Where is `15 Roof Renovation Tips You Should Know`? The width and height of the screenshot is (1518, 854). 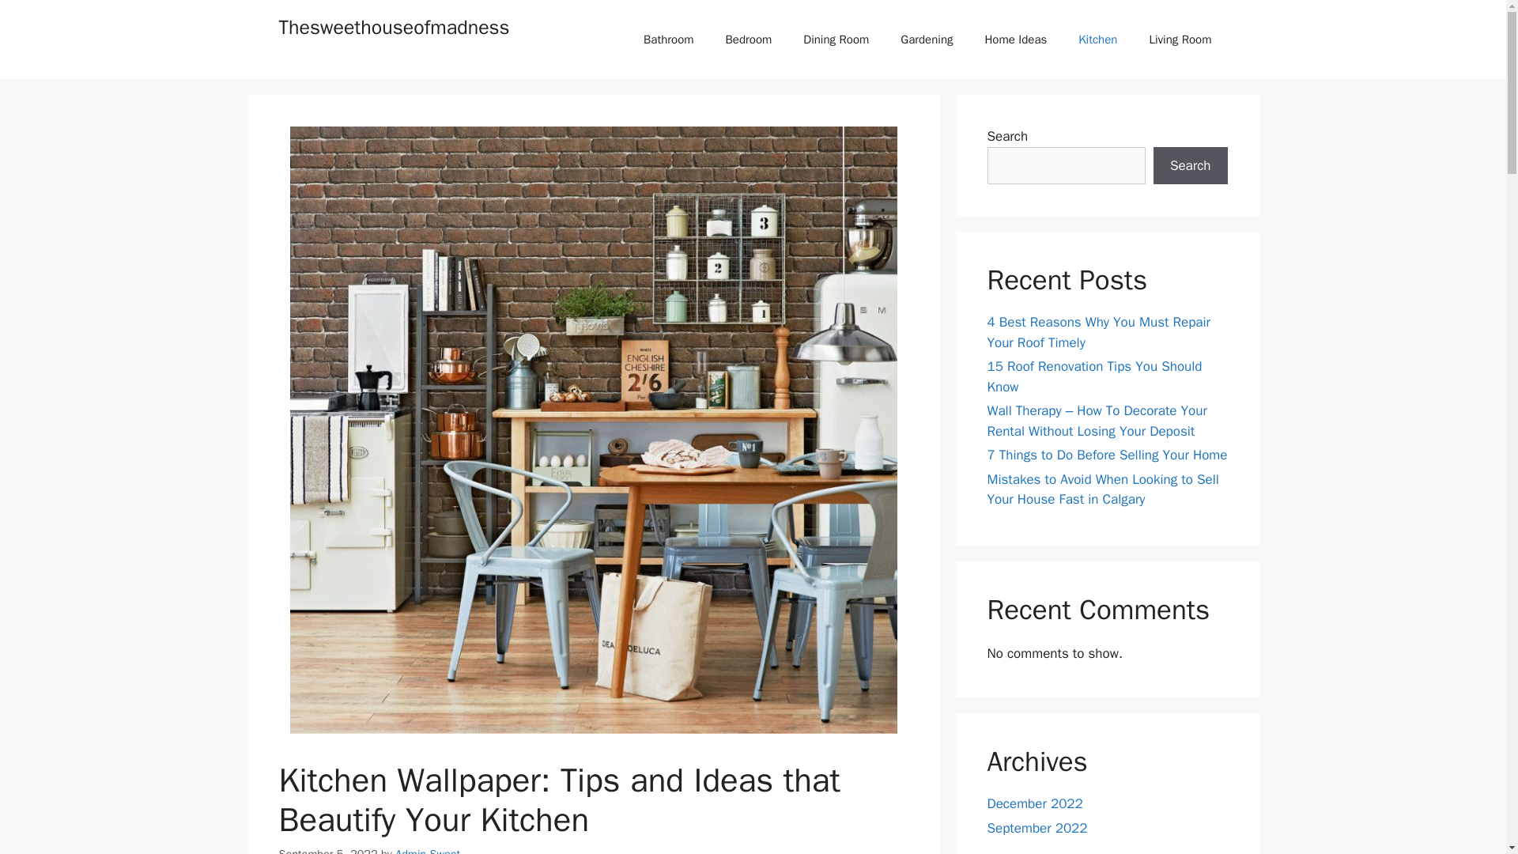
15 Roof Renovation Tips You Should Know is located at coordinates (1094, 376).